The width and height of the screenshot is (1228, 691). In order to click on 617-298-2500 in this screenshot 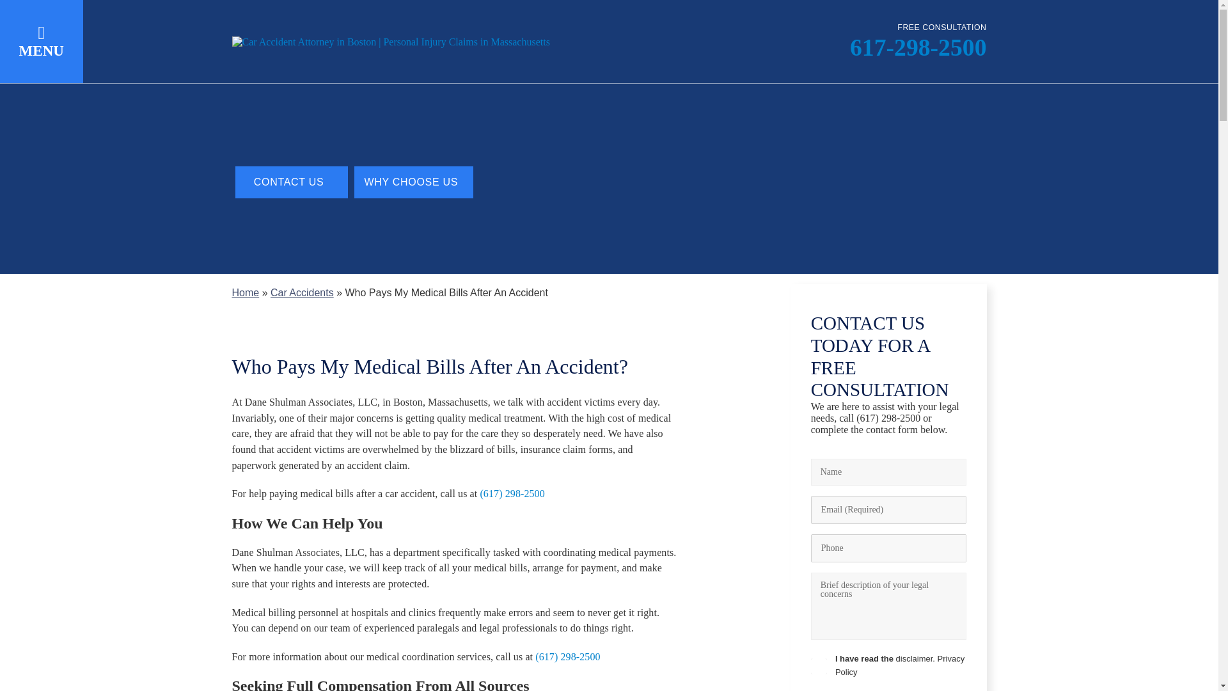, I will do `click(918, 47)`.